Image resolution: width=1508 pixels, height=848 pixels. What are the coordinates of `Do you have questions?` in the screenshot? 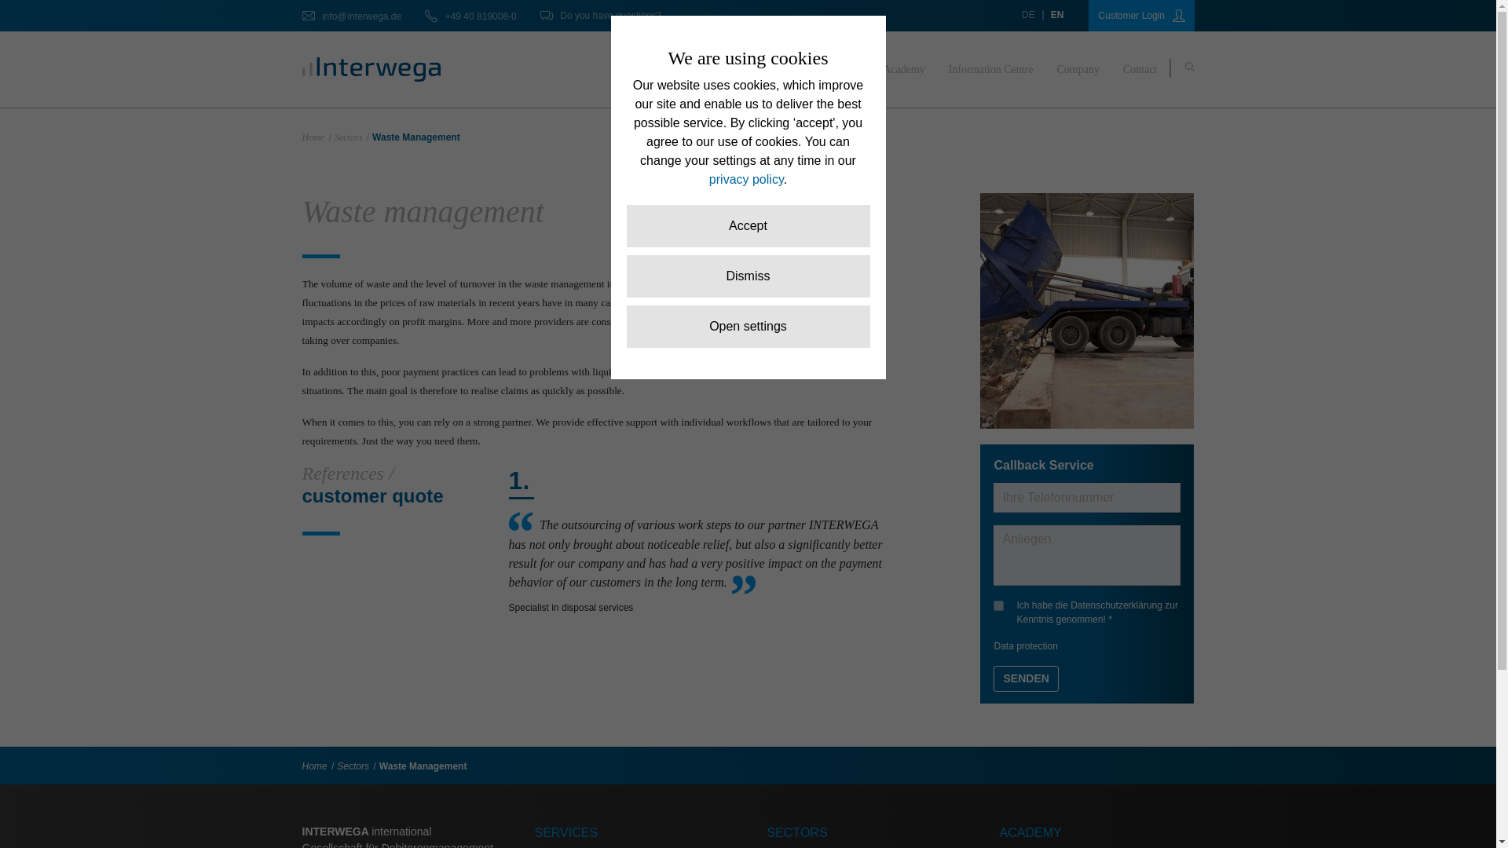 It's located at (600, 14).